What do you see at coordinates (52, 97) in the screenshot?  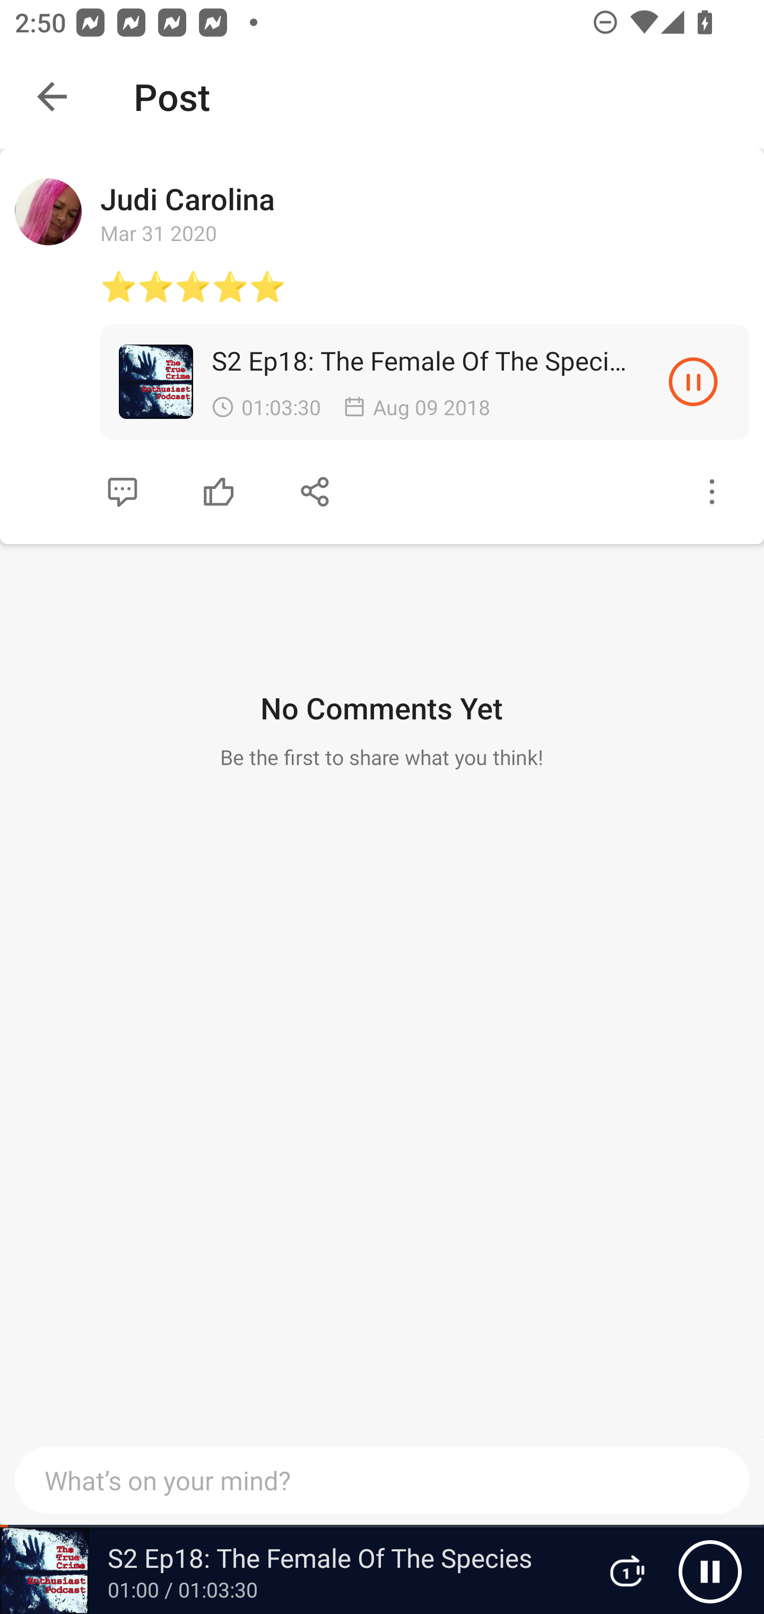 I see `Navigate up` at bounding box center [52, 97].